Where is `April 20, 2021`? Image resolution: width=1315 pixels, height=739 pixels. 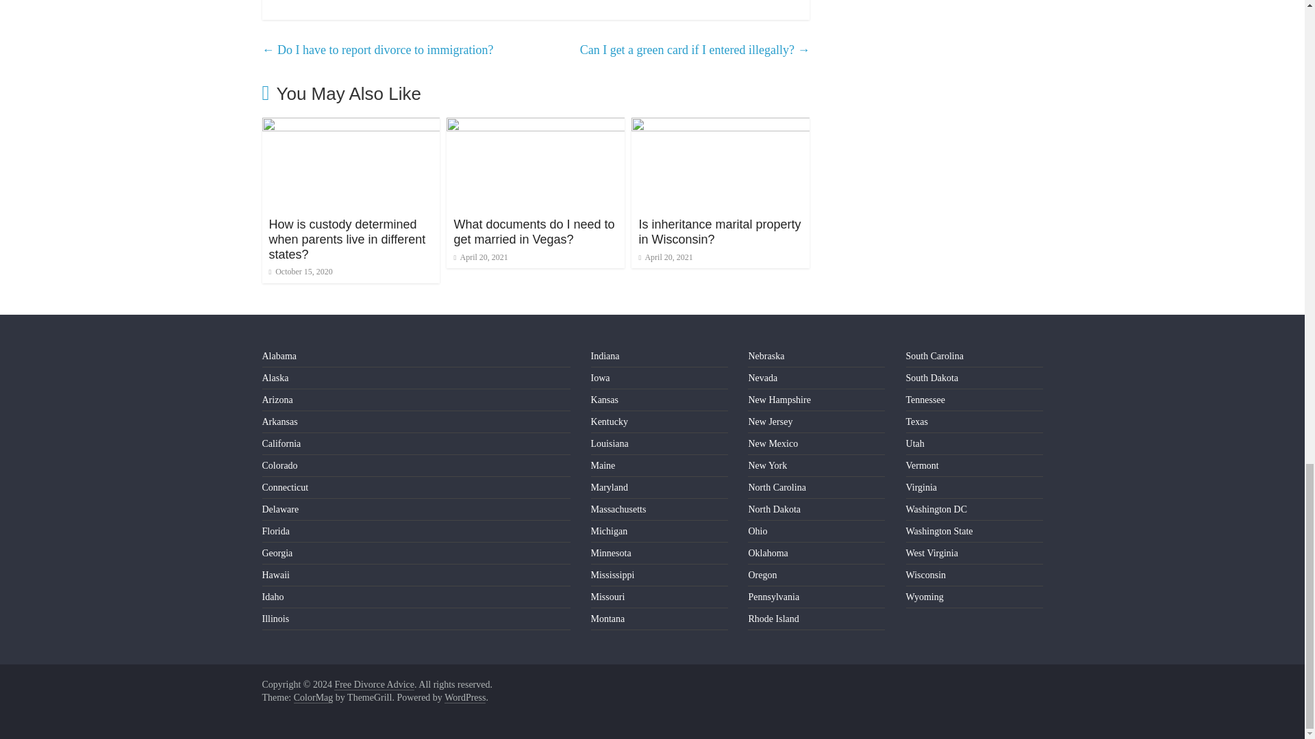 April 20, 2021 is located at coordinates (665, 257).